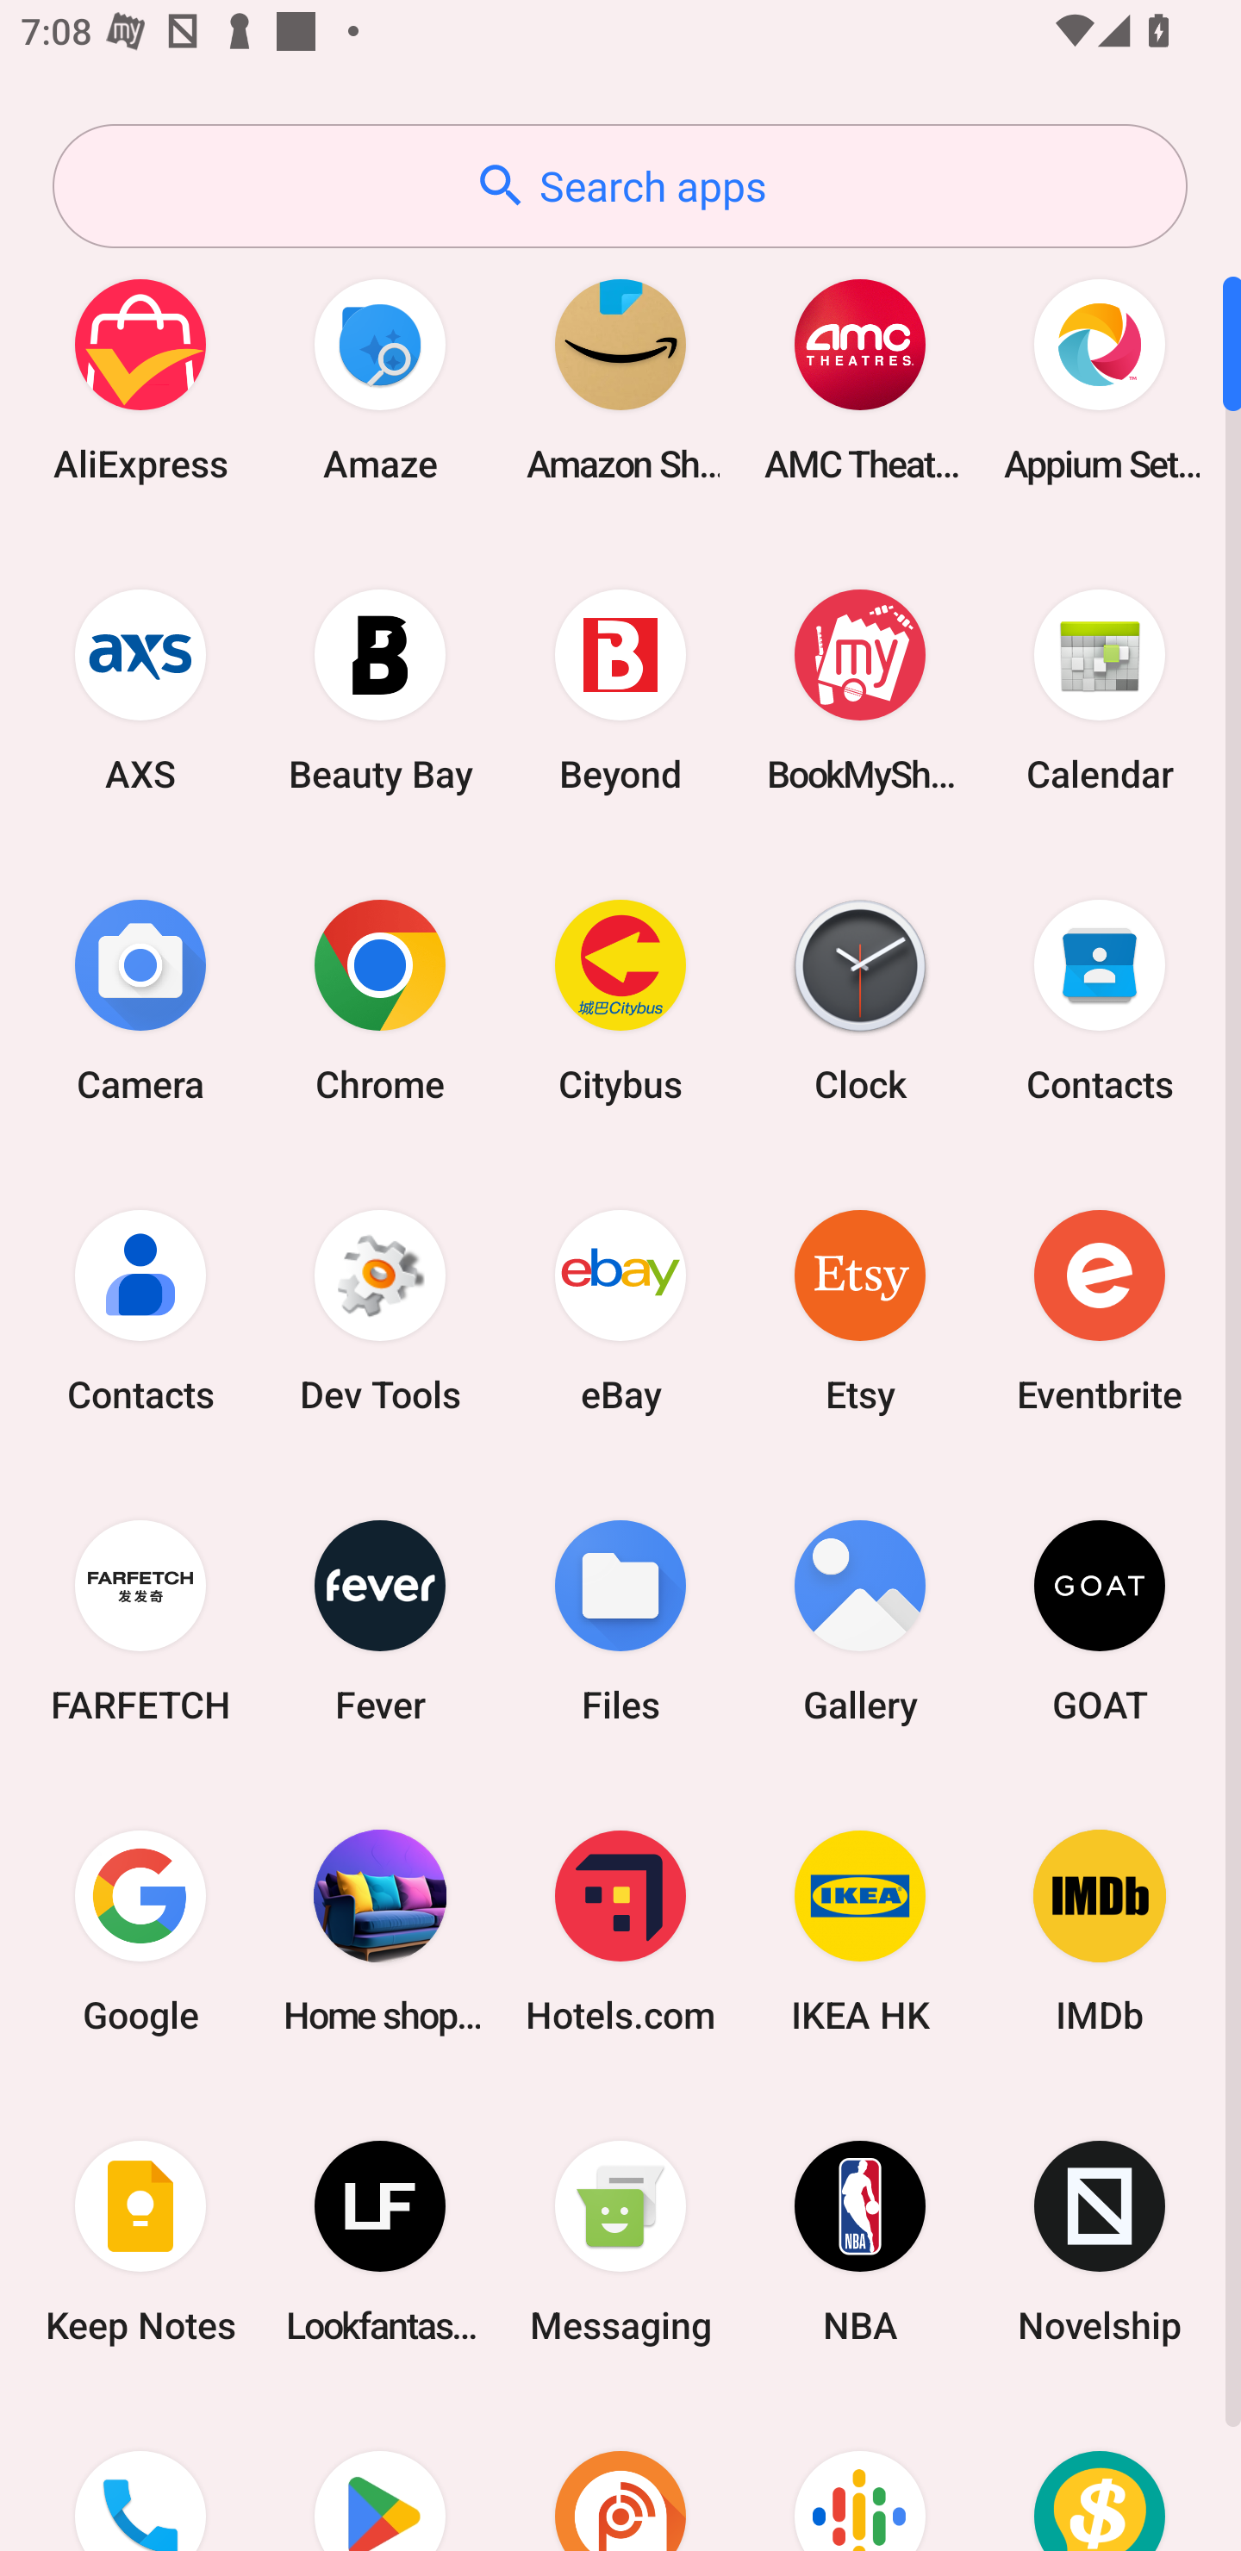 This screenshot has width=1241, height=2551. Describe the element at coordinates (380, 1620) in the screenshot. I see `Fever` at that location.